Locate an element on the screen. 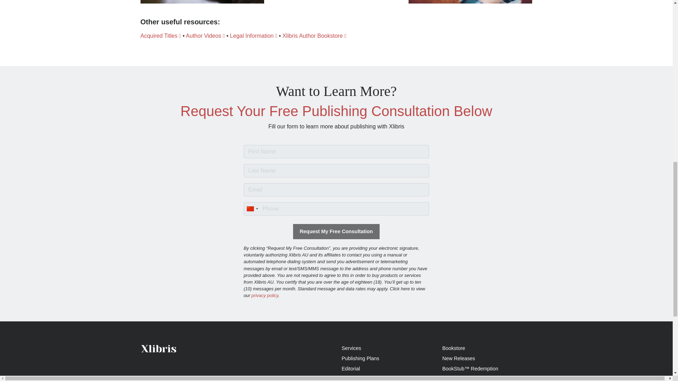 The image size is (678, 381). Services is located at coordinates (351, 348).